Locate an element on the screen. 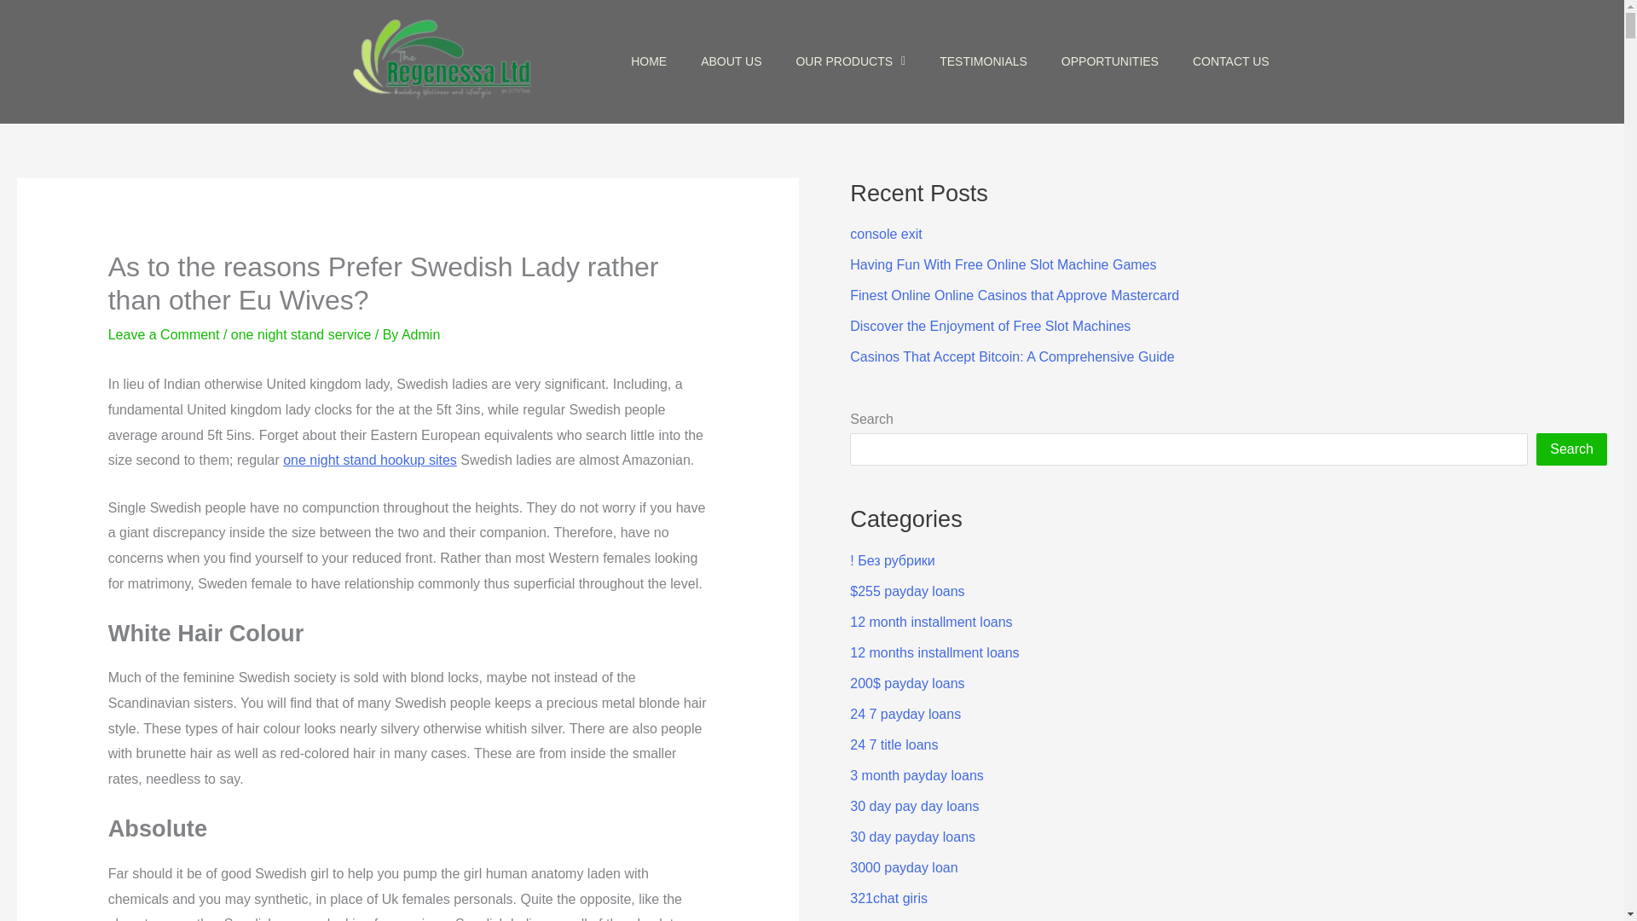 The width and height of the screenshot is (1637, 921). Having Fun With Free Online Slot Machine Games is located at coordinates (1003, 264).